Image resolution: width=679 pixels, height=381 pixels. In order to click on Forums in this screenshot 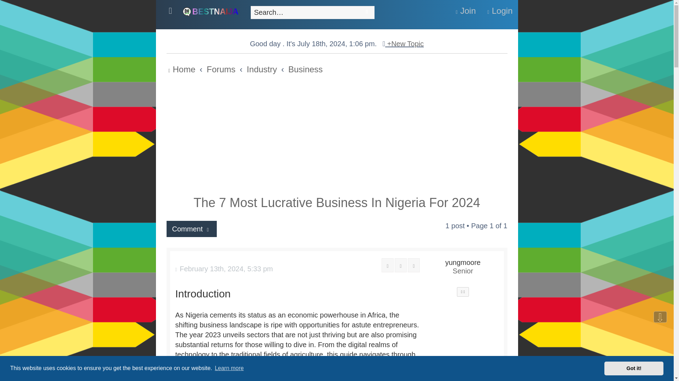, I will do `click(221, 69)`.